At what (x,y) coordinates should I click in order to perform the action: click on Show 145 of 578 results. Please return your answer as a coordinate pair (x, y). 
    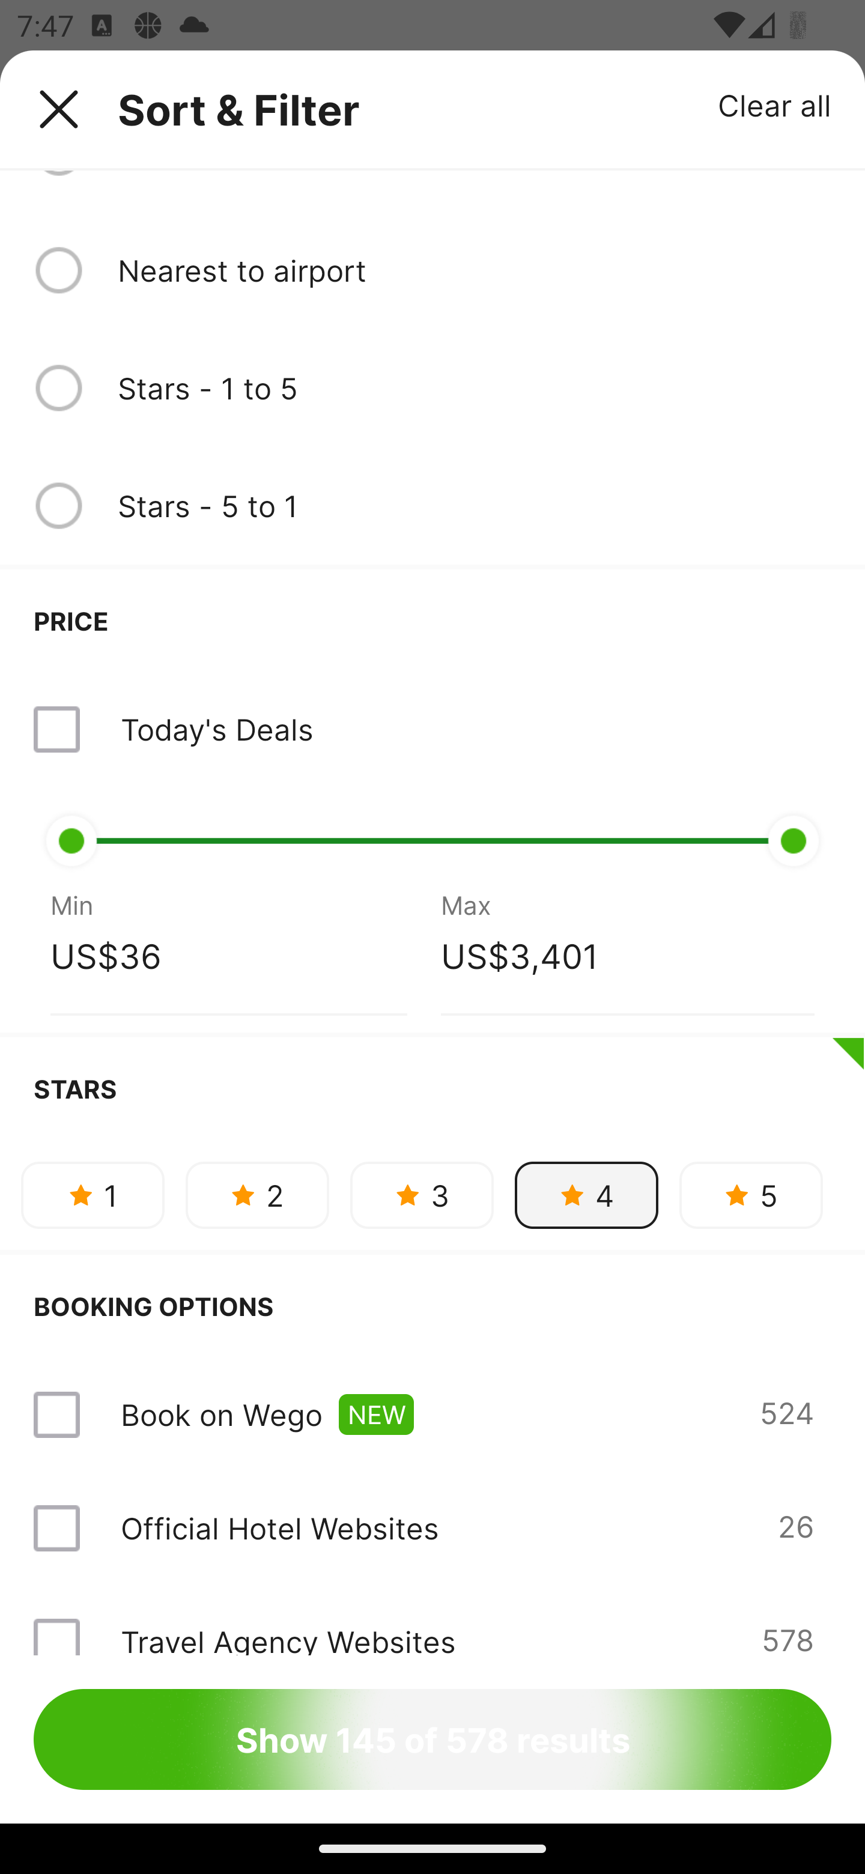
    Looking at the image, I should click on (432, 1739).